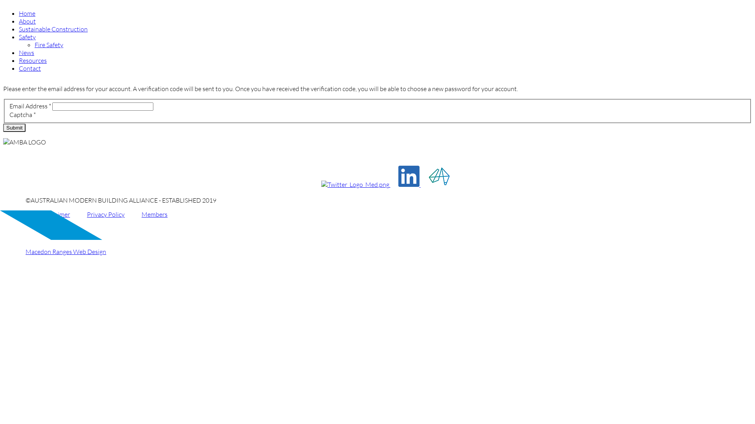 The image size is (755, 424). I want to click on LI-In-Med.png, so click(409, 176).